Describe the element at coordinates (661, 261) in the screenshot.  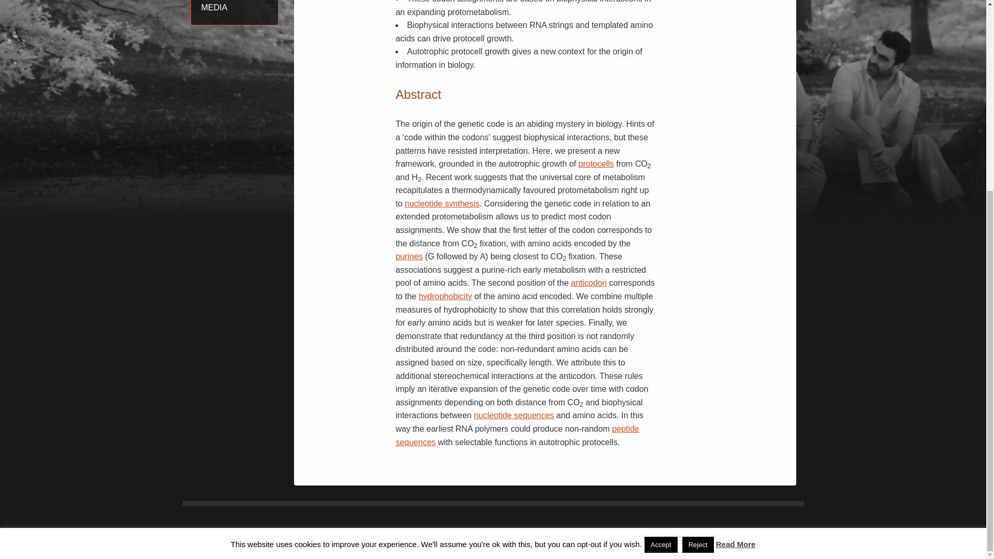
I see `Accept` at that location.